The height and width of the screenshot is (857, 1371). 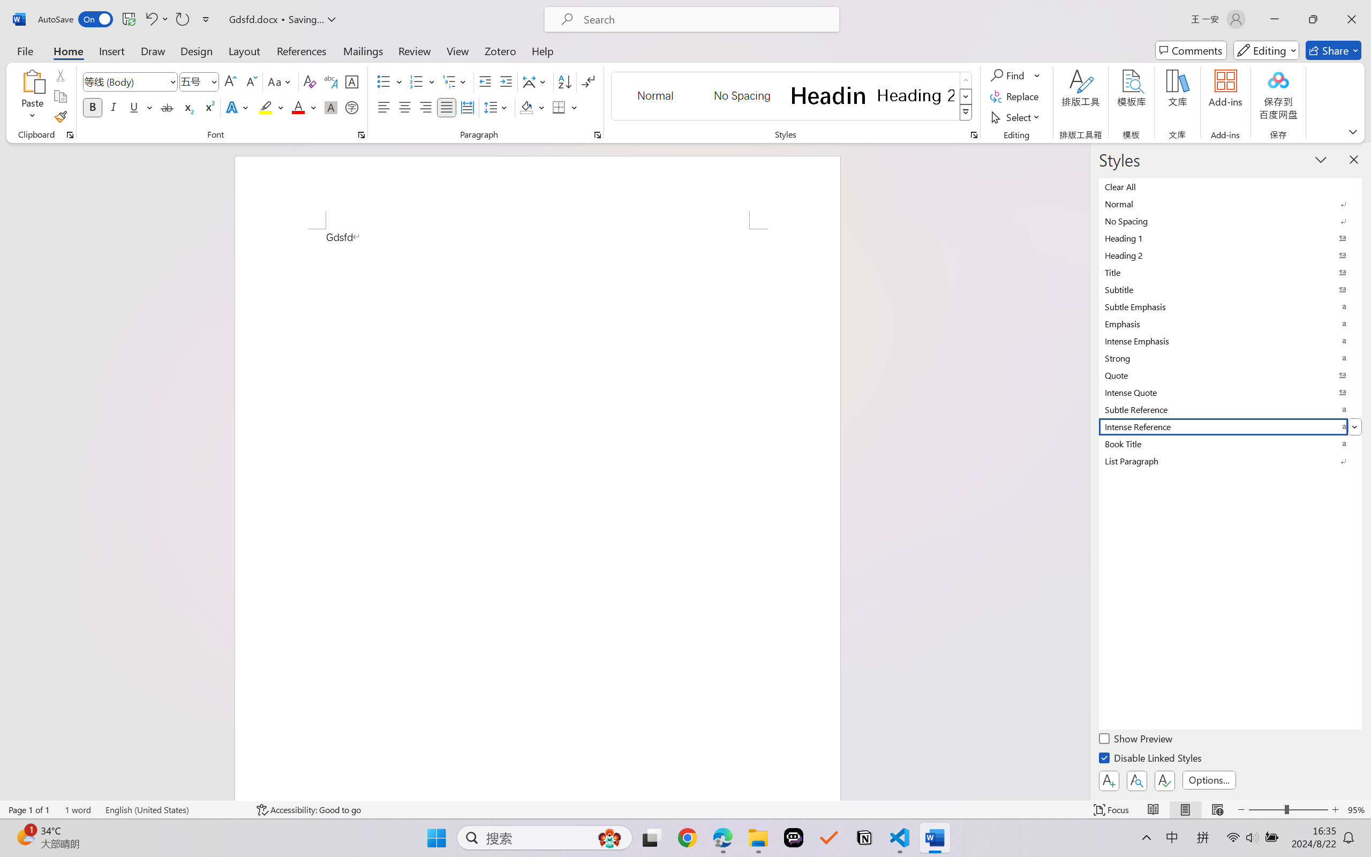 What do you see at coordinates (916, 95) in the screenshot?
I see `Heading 2` at bounding box center [916, 95].